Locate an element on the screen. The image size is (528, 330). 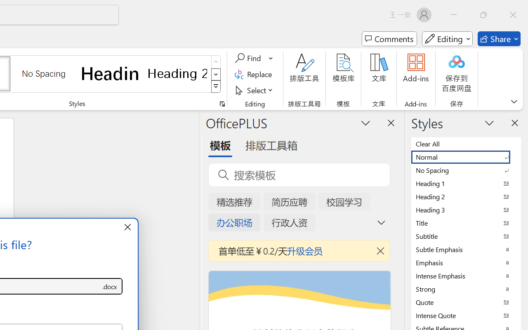
More Options is located at coordinates (271, 58).